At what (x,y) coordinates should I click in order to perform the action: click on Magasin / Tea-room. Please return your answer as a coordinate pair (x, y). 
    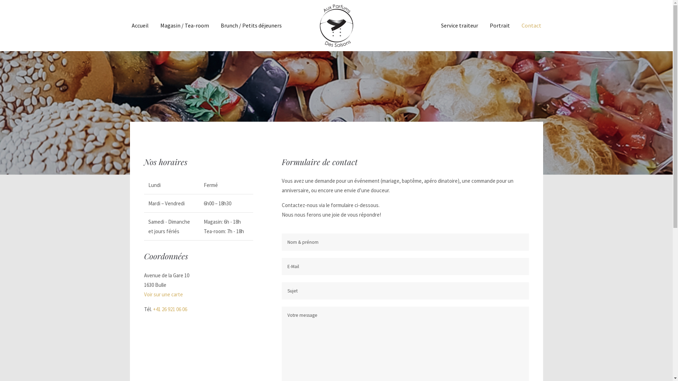
    Looking at the image, I should click on (185, 25).